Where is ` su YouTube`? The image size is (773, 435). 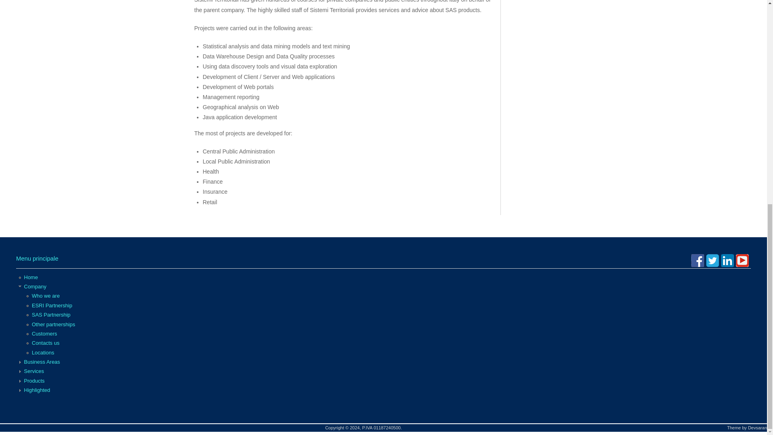  su YouTube is located at coordinates (742, 260).